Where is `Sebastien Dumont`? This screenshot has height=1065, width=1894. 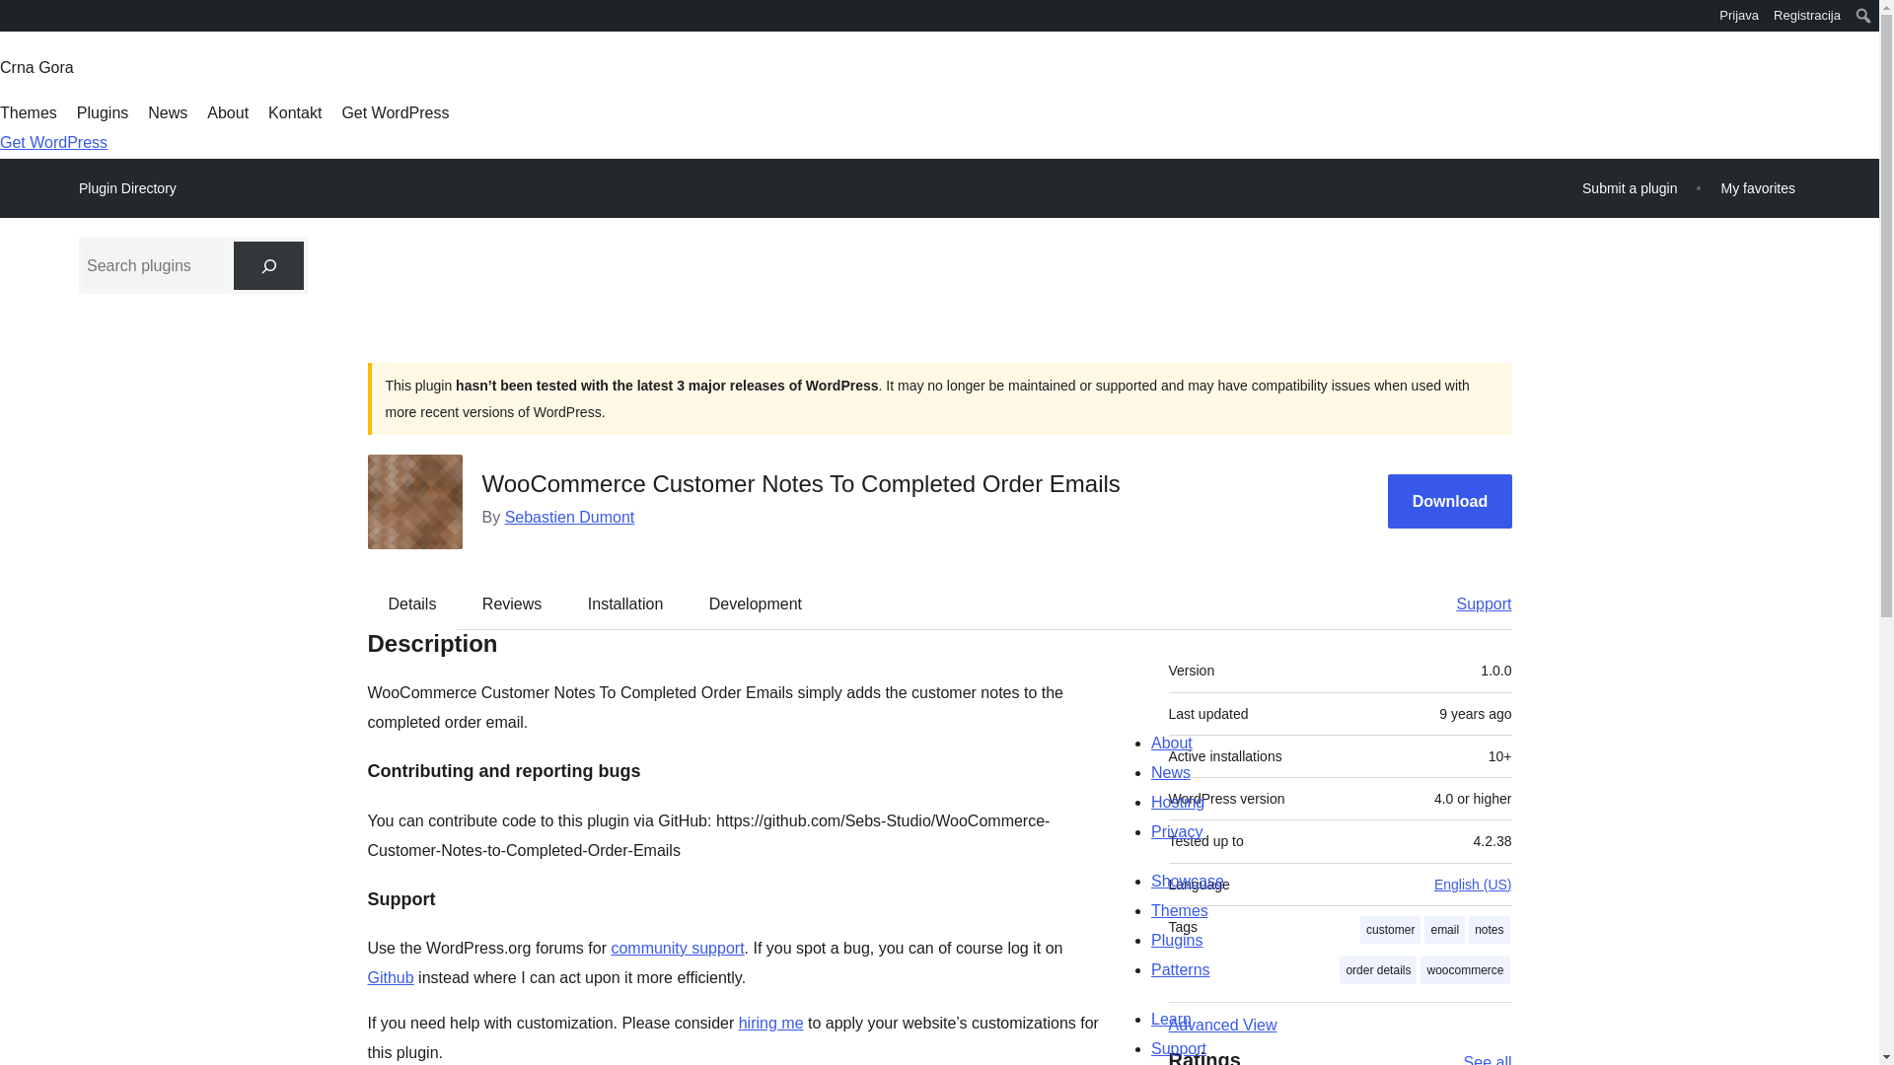 Sebastien Dumont is located at coordinates (570, 517).